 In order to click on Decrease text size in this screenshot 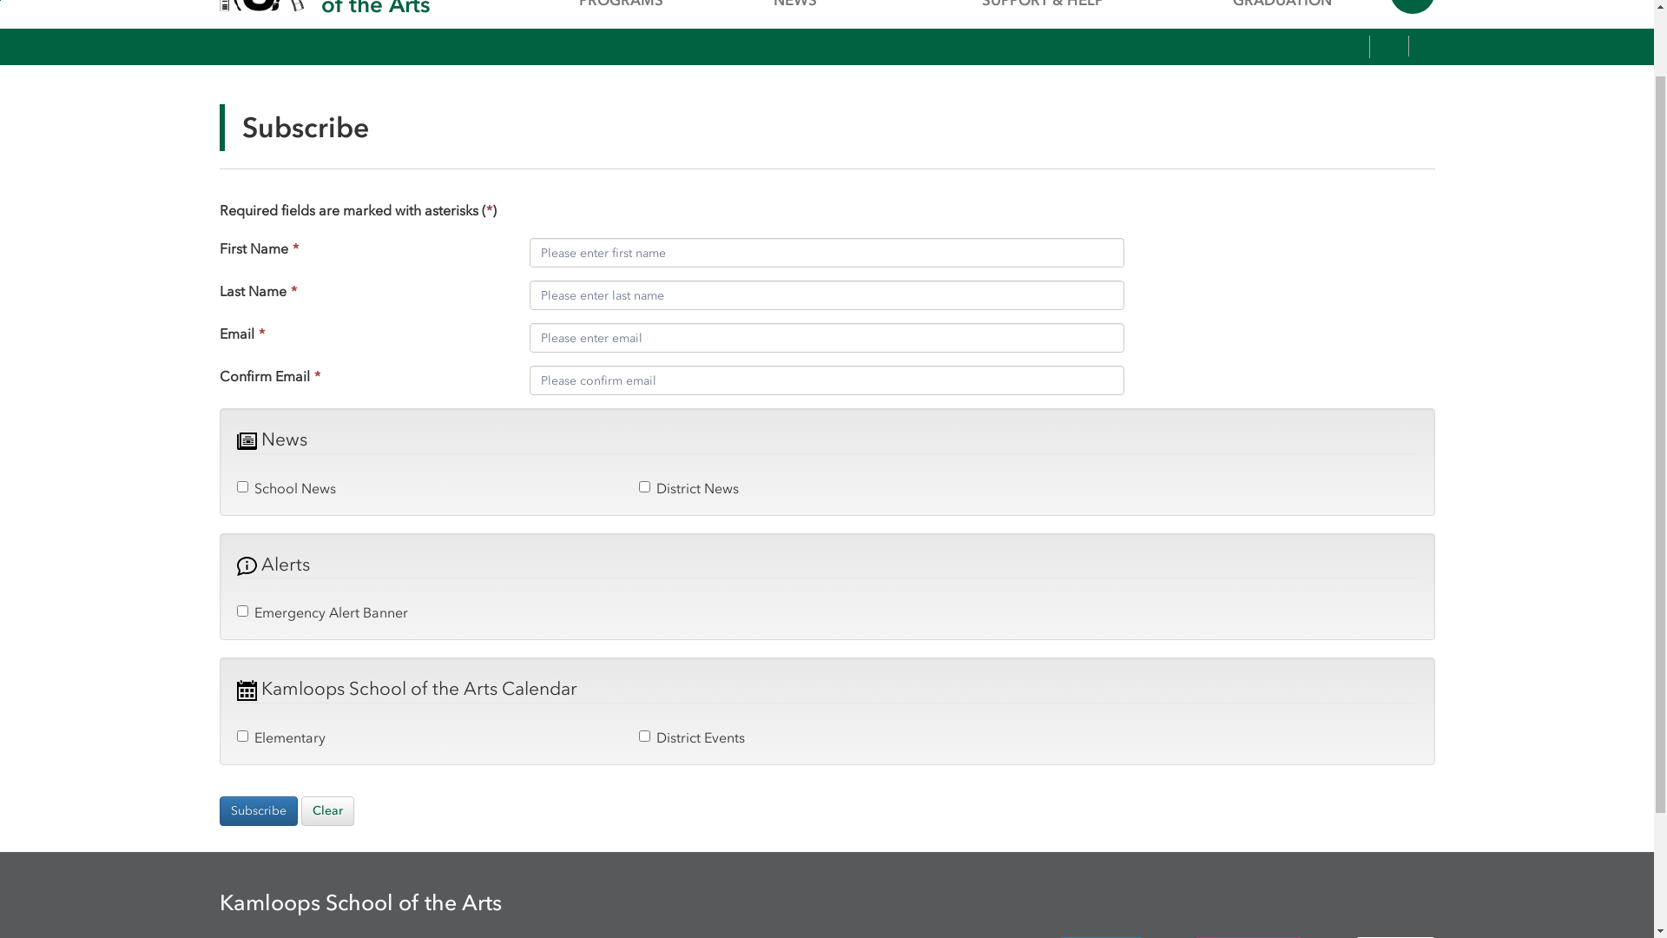, I will do `click(1313, 129)`.